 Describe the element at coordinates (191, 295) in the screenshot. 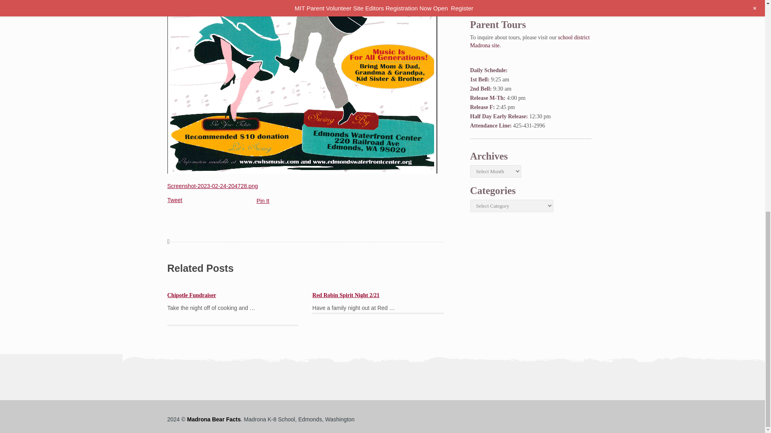

I see `Chipotle Fundraiser` at that location.